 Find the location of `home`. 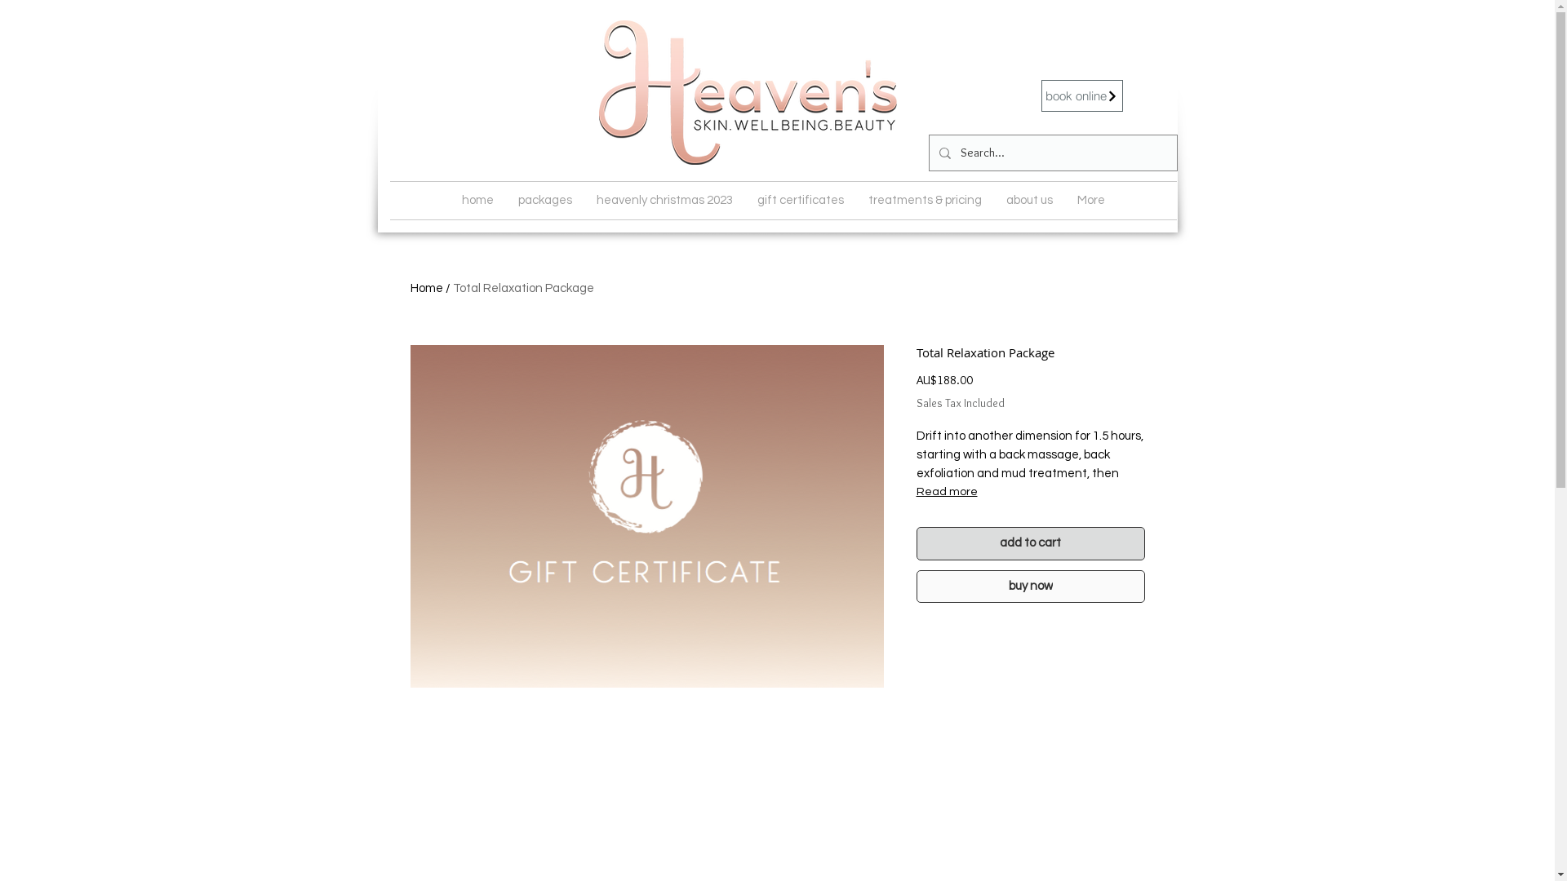

home is located at coordinates (477, 201).